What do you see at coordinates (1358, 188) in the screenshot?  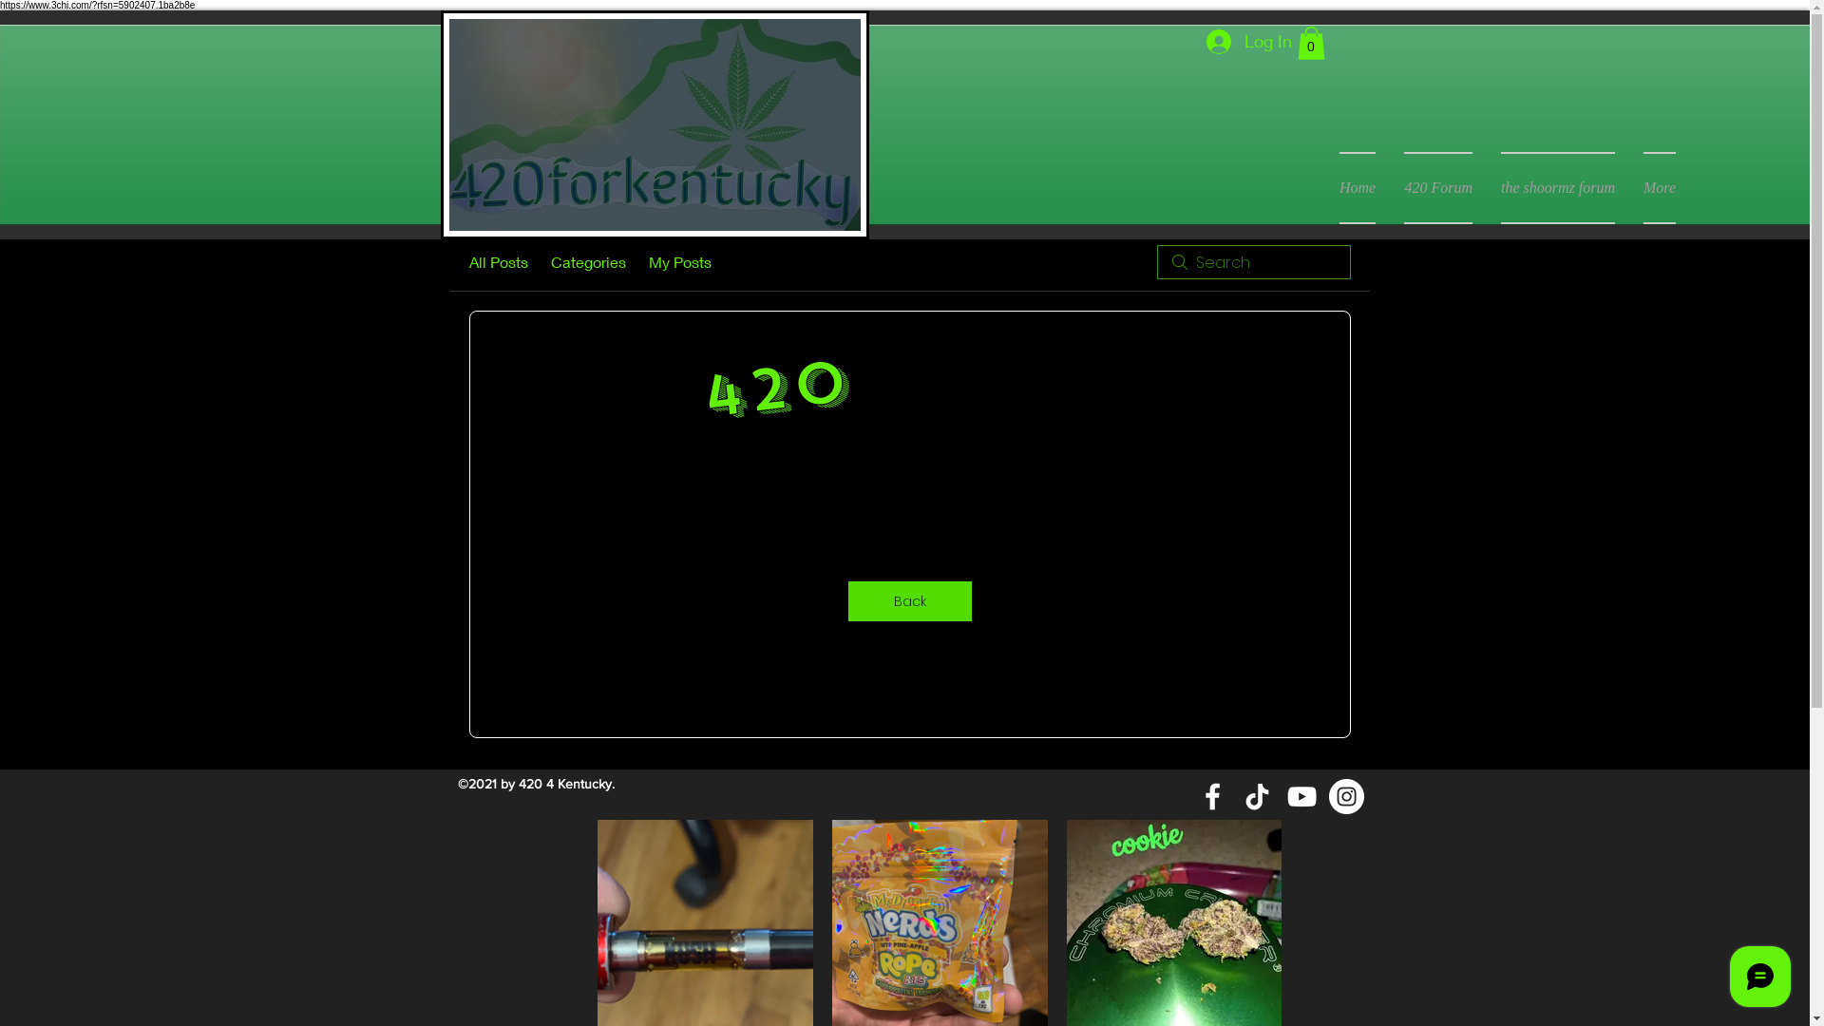 I see `Home` at bounding box center [1358, 188].